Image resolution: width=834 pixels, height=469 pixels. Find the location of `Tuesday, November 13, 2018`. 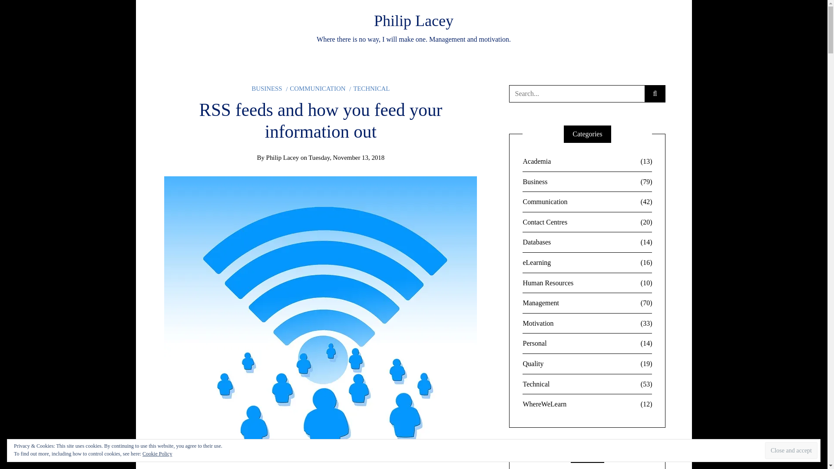

Tuesday, November 13, 2018 is located at coordinates (347, 158).